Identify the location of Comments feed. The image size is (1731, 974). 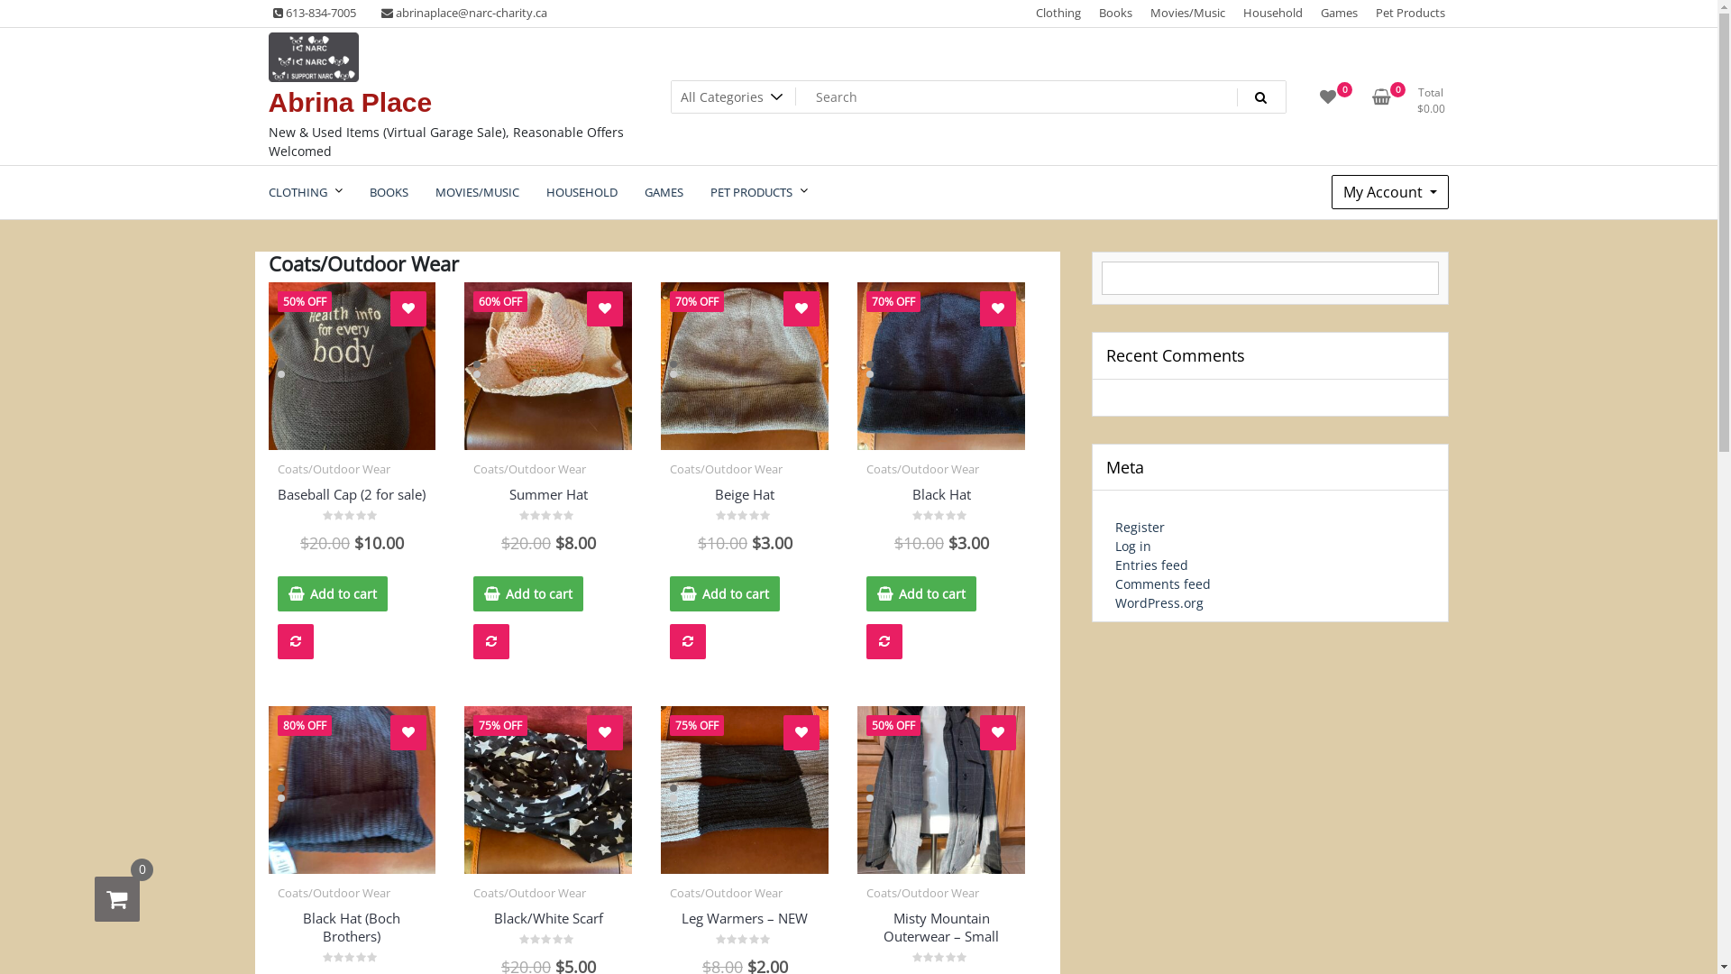
(1163, 584).